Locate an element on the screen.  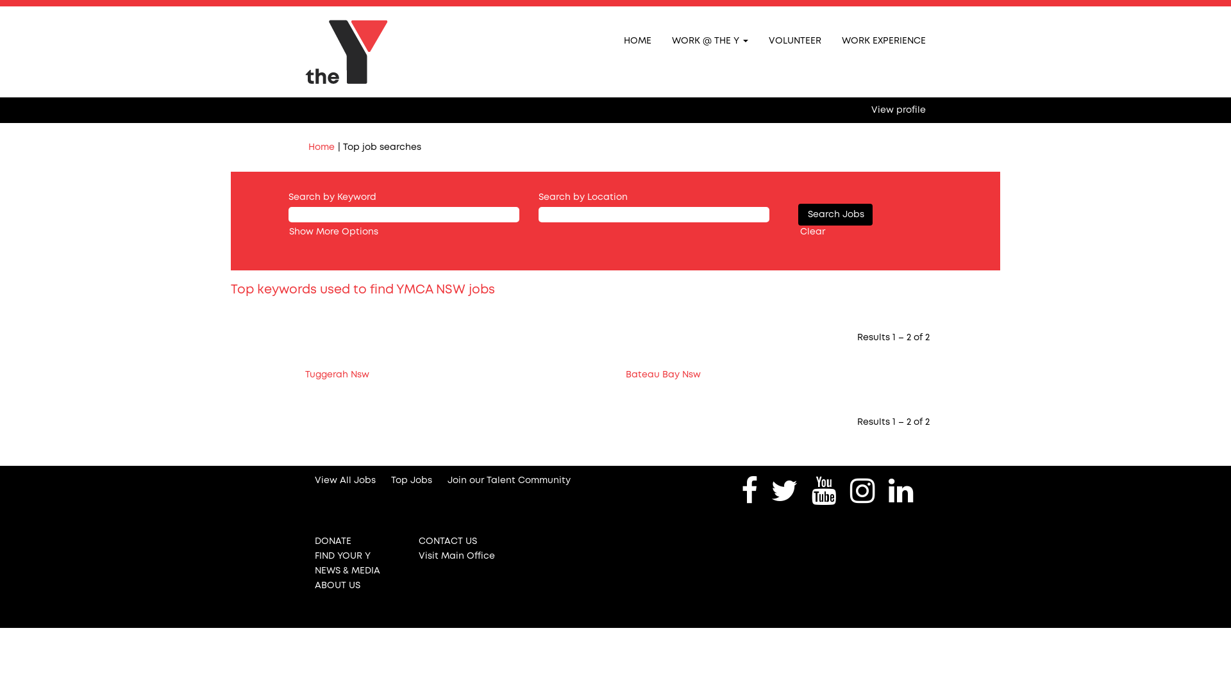
Visit Main Office is located at coordinates (460, 556).